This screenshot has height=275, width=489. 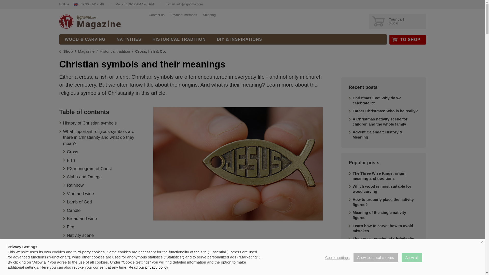 What do you see at coordinates (209, 15) in the screenshot?
I see `Shipping` at bounding box center [209, 15].